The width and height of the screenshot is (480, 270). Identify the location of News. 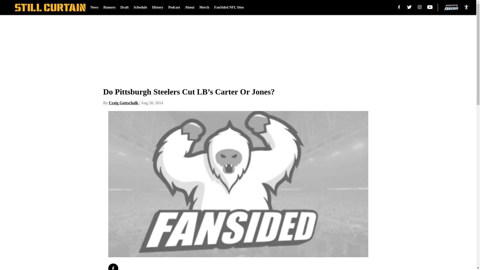
(94, 7).